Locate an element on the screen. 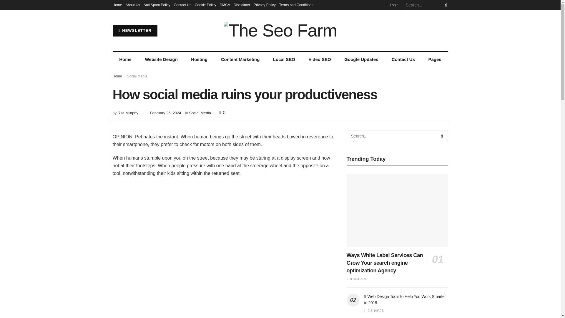  Home is located at coordinates (125, 59).